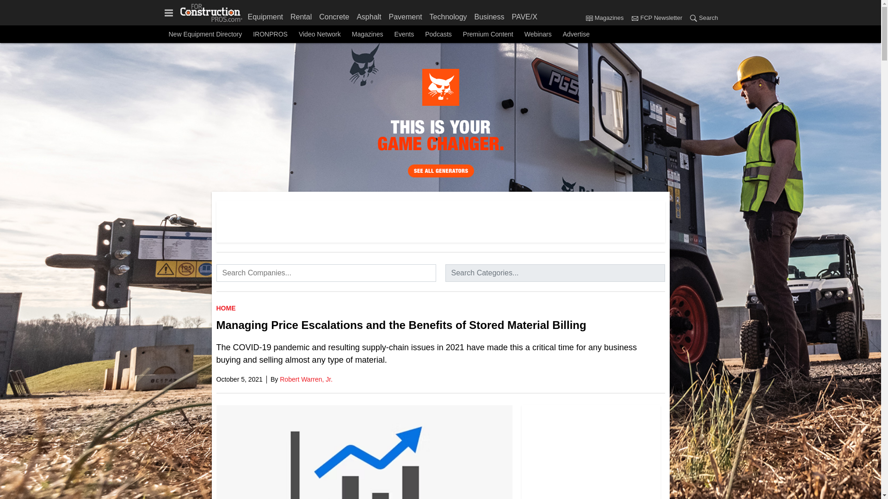 The width and height of the screenshot is (888, 499). I want to click on Magazines, so click(589, 18).